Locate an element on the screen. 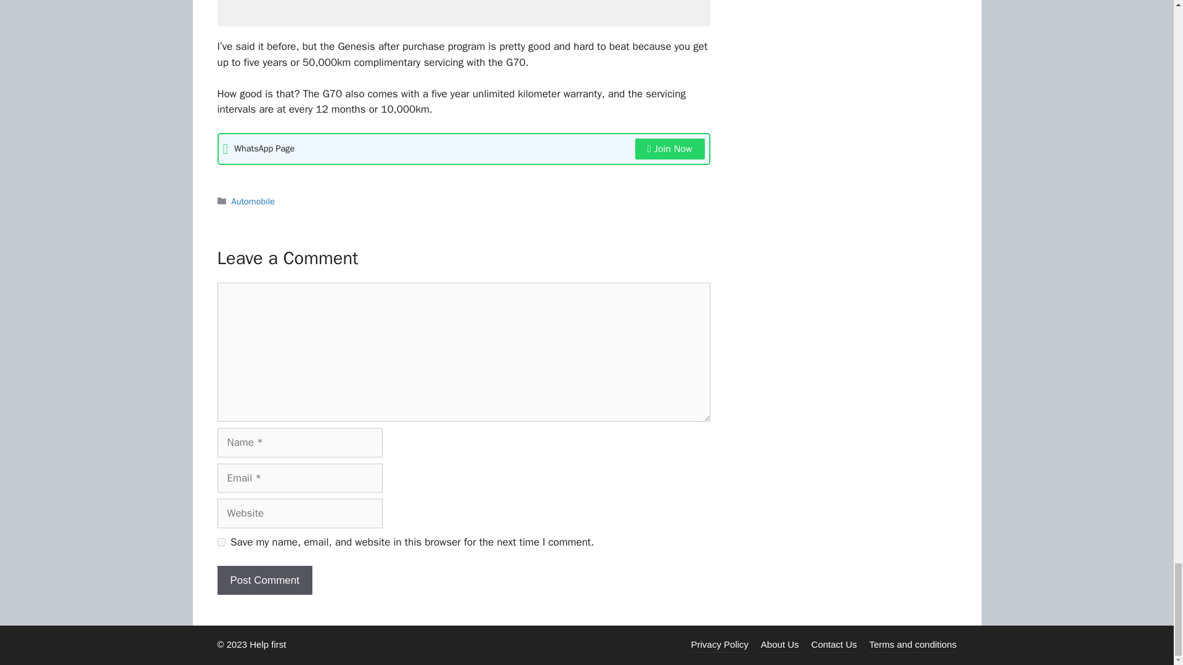  Post Comment is located at coordinates (264, 580).